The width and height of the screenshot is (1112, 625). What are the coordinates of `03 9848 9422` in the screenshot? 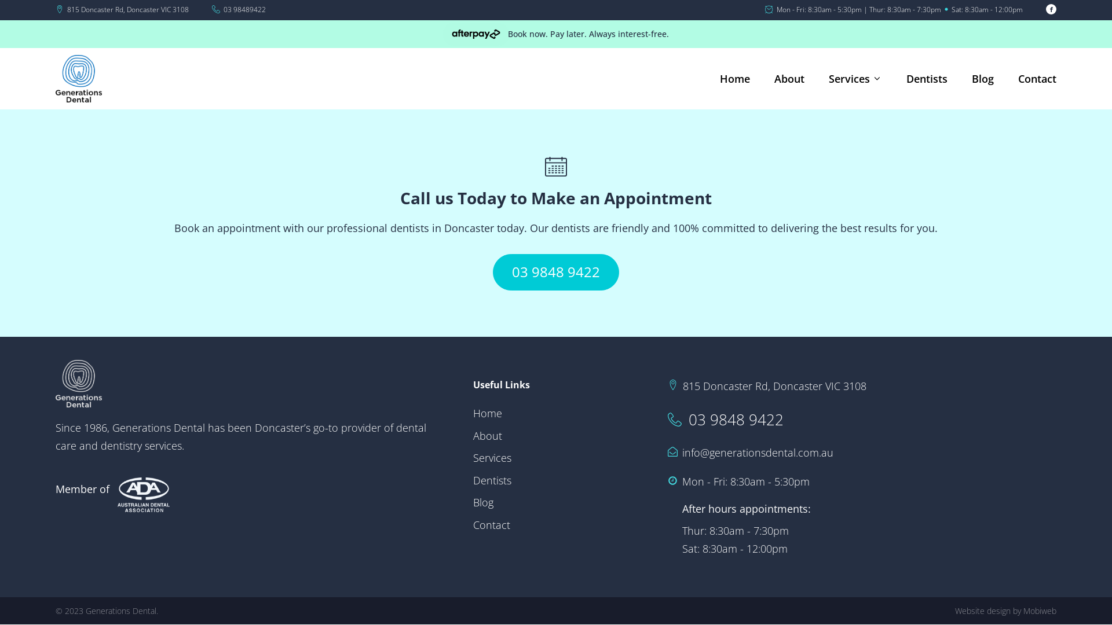 It's located at (556, 272).